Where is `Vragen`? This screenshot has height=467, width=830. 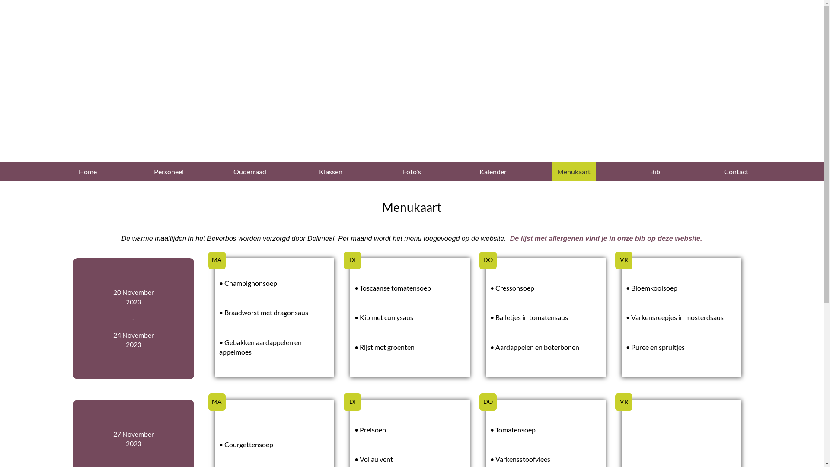
Vragen is located at coordinates (667, 26).